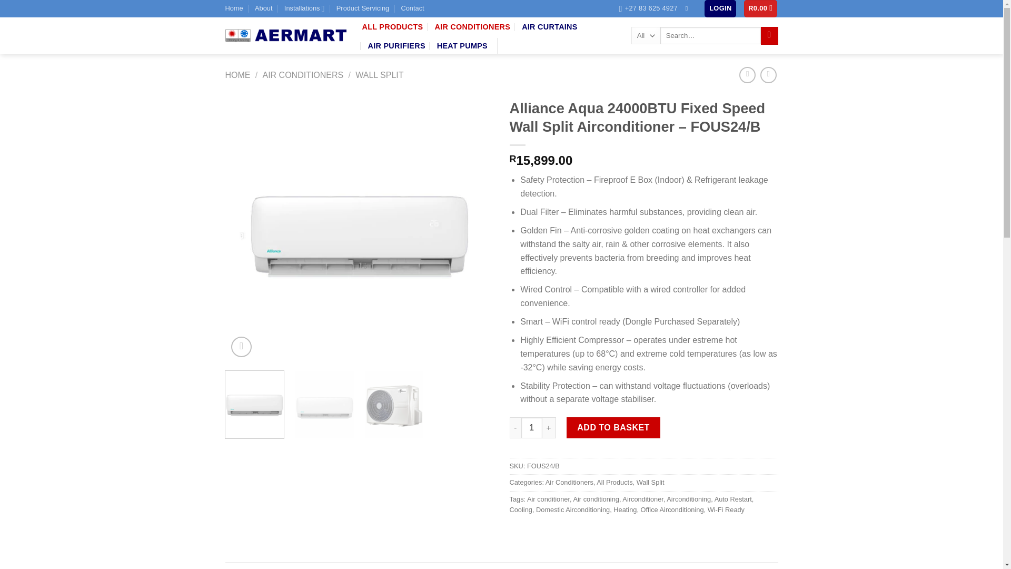  What do you see at coordinates (760, 8) in the screenshot?
I see `Basket` at bounding box center [760, 8].